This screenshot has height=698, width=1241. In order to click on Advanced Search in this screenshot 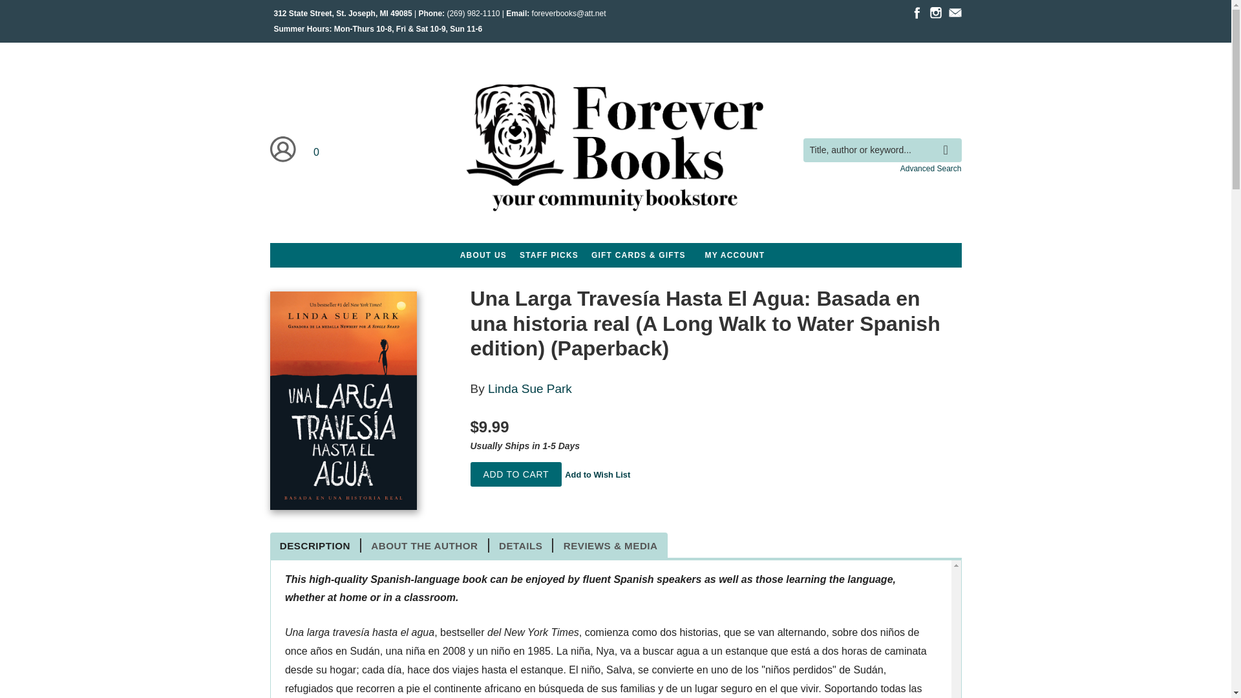, I will do `click(931, 168)`.